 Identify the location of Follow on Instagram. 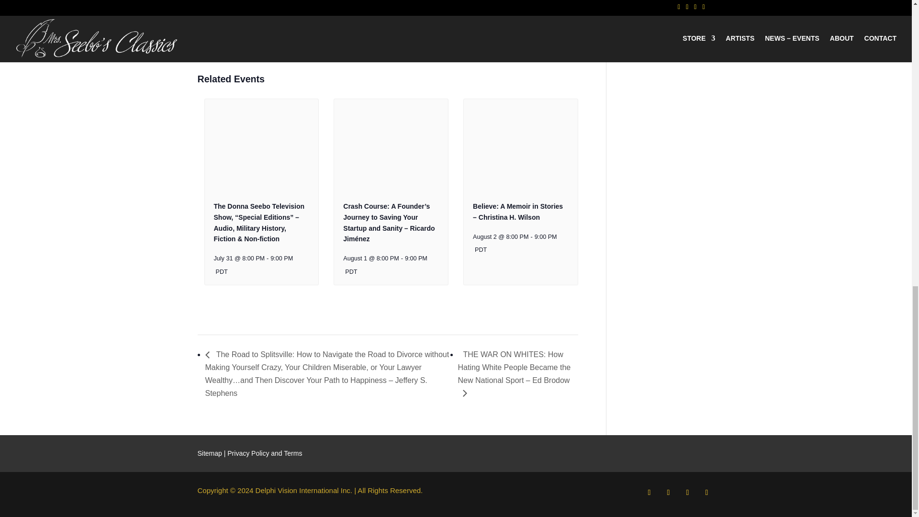
(687, 493).